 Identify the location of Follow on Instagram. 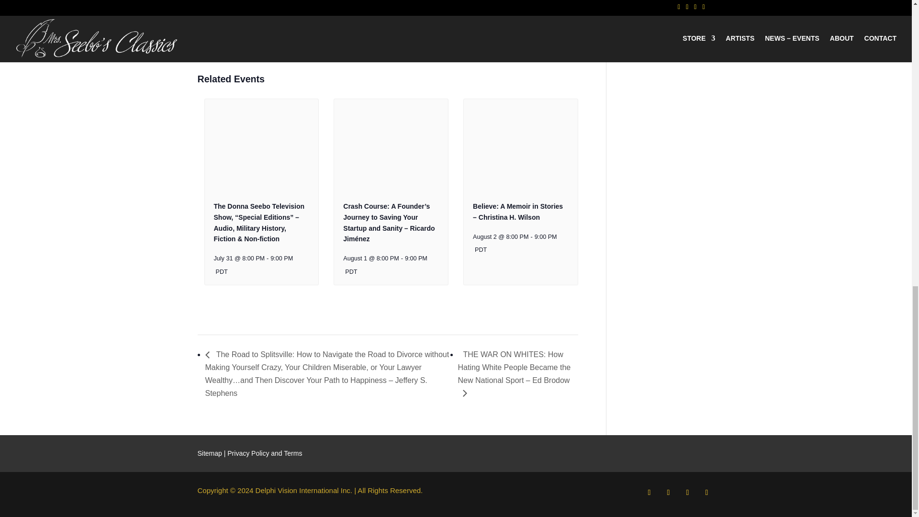
(687, 493).